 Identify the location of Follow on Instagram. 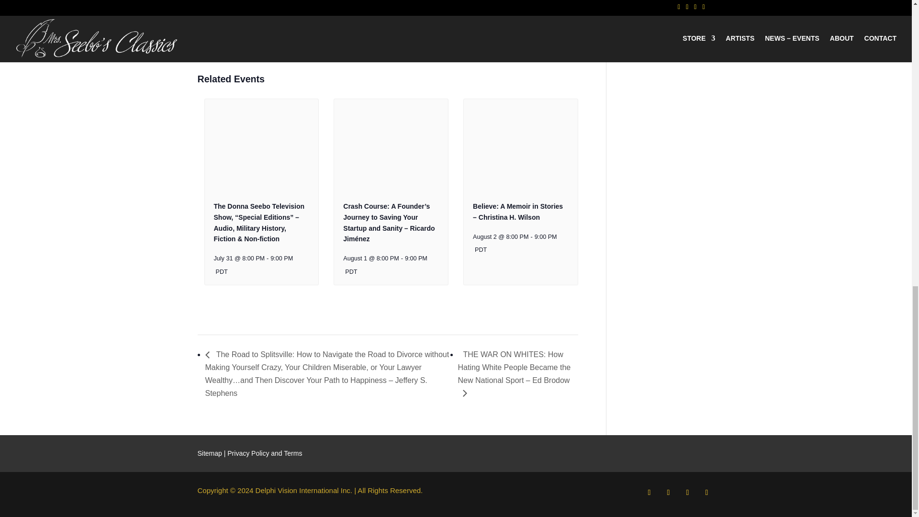
(687, 493).